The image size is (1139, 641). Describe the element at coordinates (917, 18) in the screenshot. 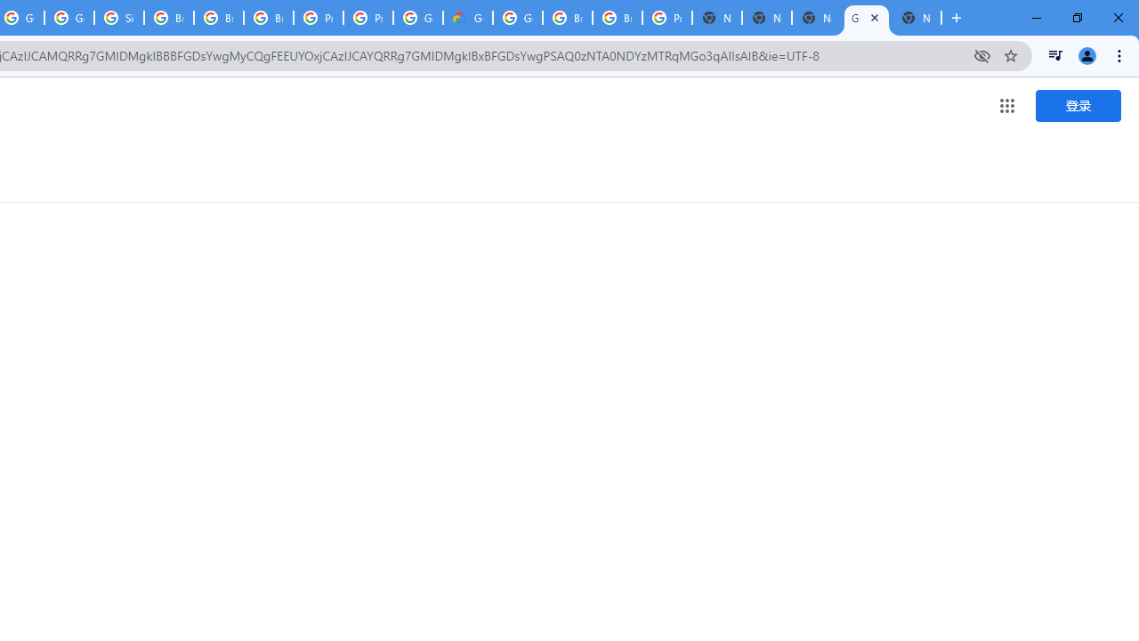

I see `New Tab` at that location.